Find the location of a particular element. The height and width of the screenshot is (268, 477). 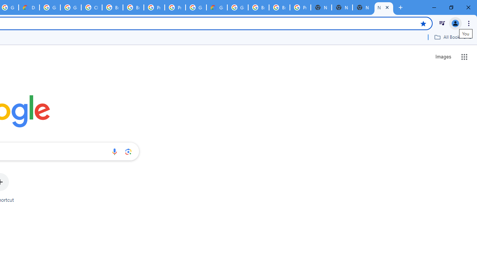

Control your music, videos, and more is located at coordinates (442, 23).